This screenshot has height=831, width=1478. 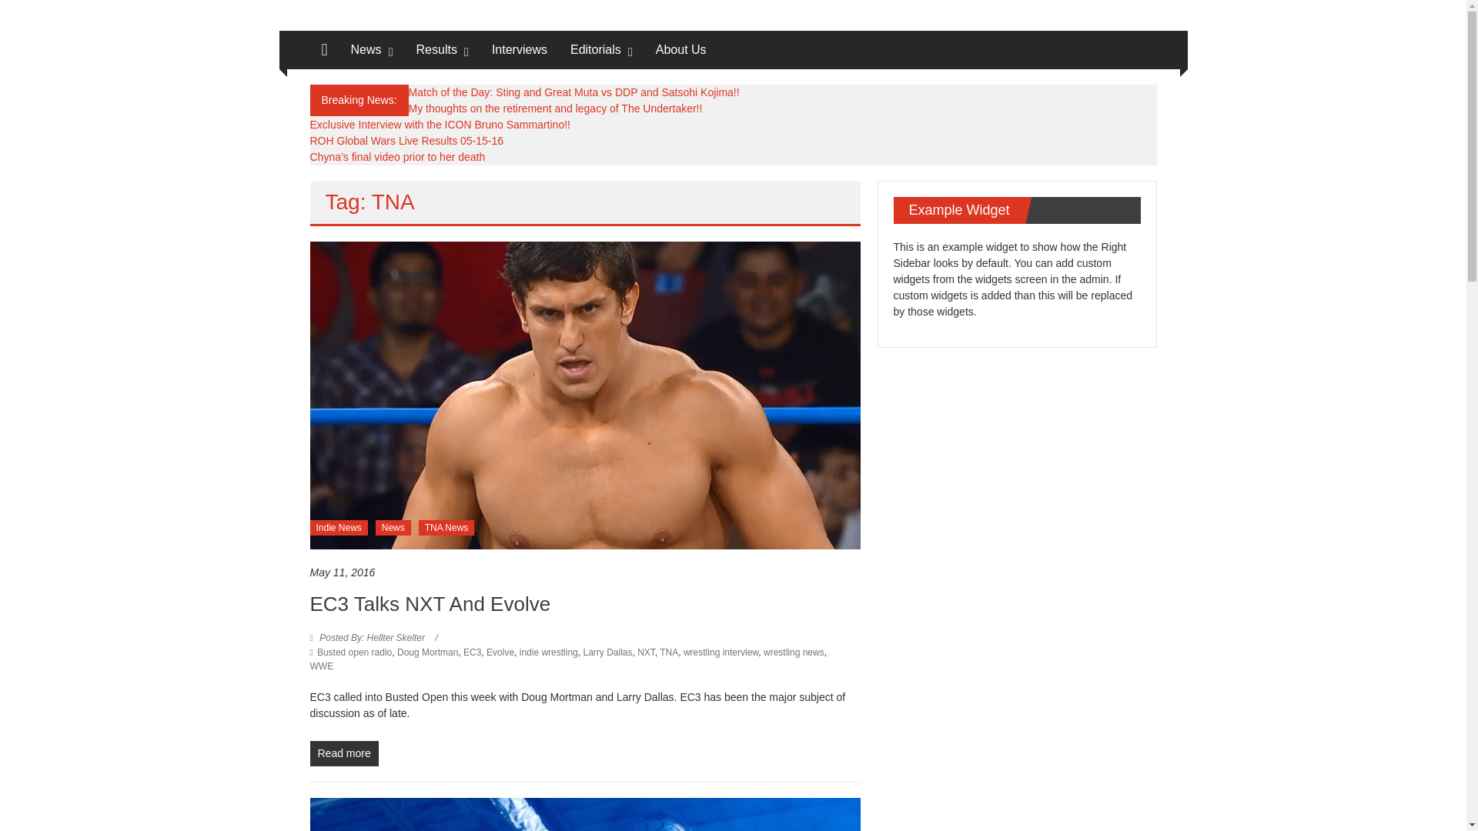 What do you see at coordinates (548, 652) in the screenshot?
I see `indie wrestling` at bounding box center [548, 652].